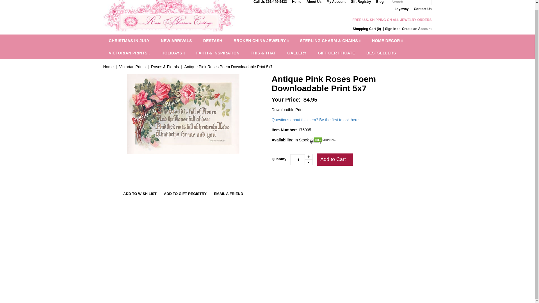  Describe the element at coordinates (336, 2) in the screenshot. I see `My Account` at that location.